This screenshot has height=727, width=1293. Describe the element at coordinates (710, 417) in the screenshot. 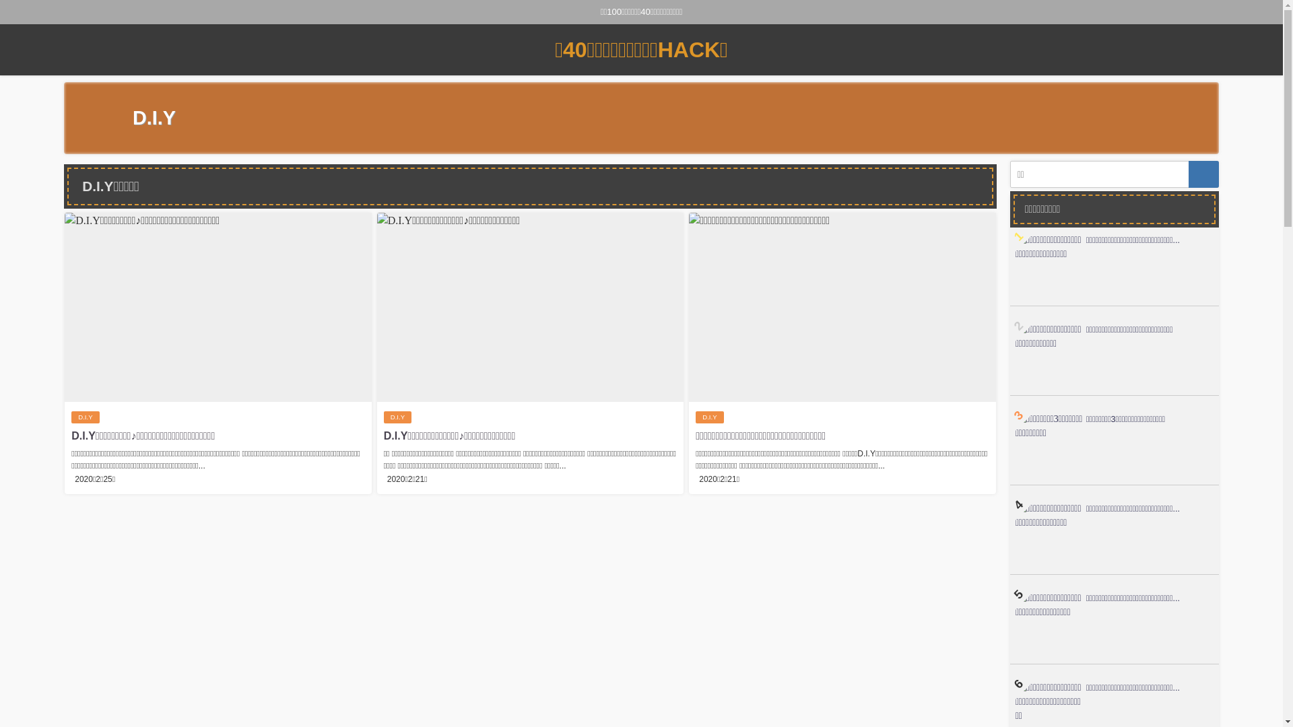

I see `D.I.Y` at that location.